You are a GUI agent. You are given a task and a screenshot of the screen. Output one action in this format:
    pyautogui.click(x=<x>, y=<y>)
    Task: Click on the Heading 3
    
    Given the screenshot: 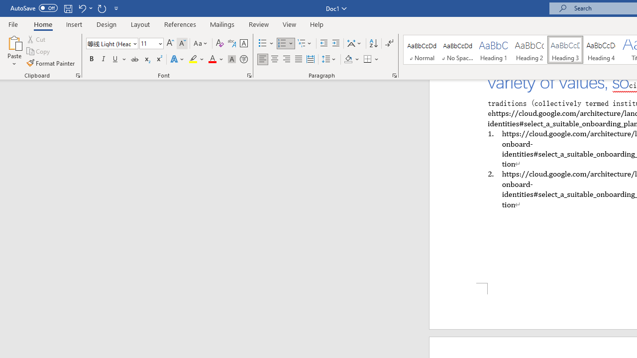 What is the action you would take?
    pyautogui.click(x=565, y=50)
    